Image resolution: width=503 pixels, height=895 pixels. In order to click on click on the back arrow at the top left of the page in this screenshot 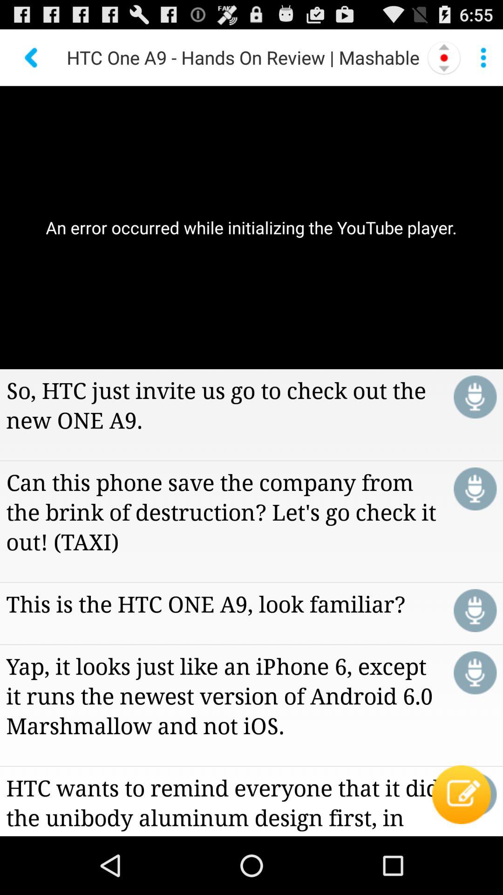, I will do `click(32, 58)`.